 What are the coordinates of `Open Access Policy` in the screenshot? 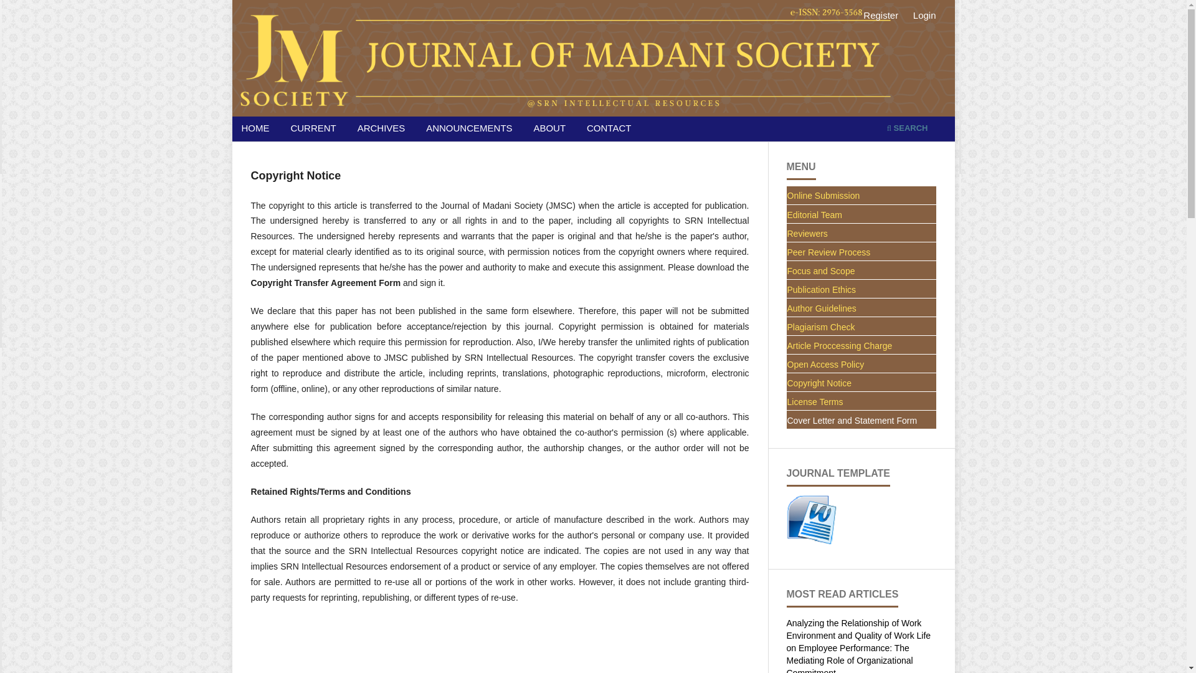 It's located at (861, 364).